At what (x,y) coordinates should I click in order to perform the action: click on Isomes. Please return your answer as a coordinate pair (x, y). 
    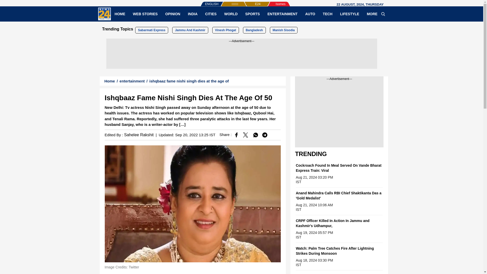
    Looking at the image, I should click on (272, 2).